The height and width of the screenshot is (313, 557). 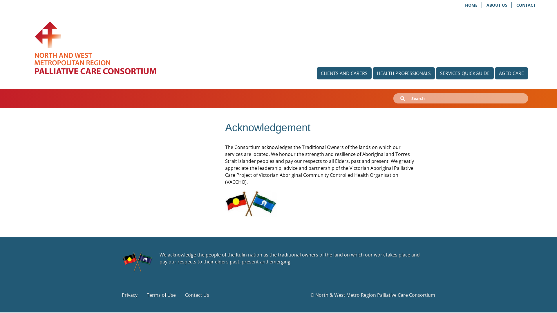 What do you see at coordinates (511, 73) in the screenshot?
I see `AGED CARE` at bounding box center [511, 73].